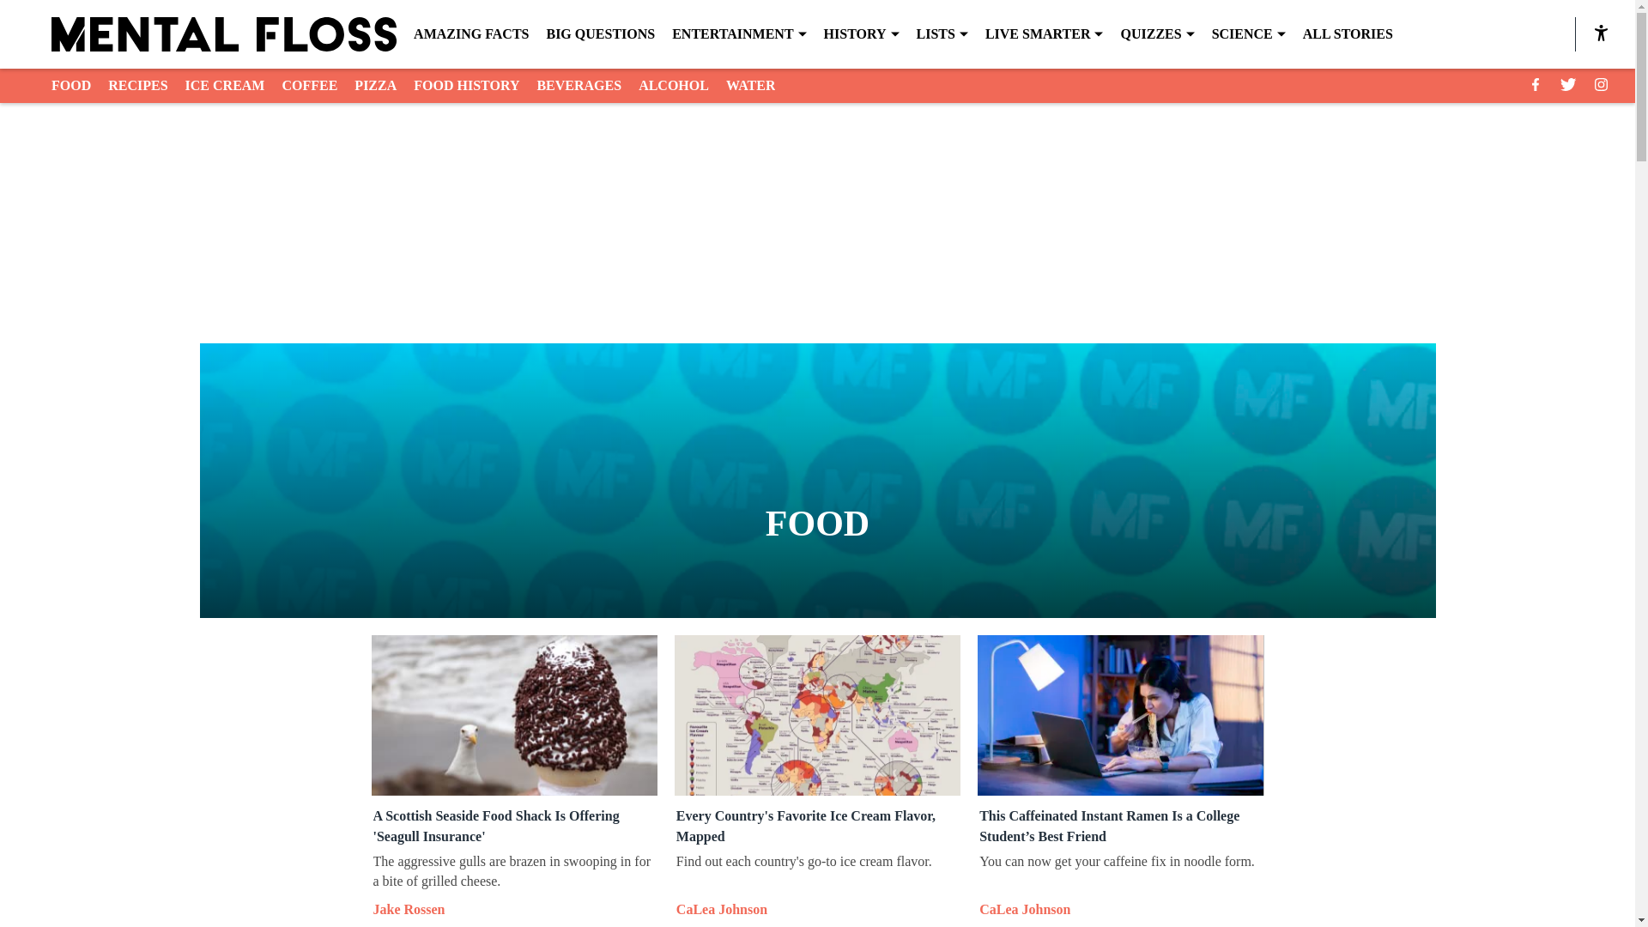 The height and width of the screenshot is (927, 1648). Describe the element at coordinates (137, 86) in the screenshot. I see `RECIPES` at that location.